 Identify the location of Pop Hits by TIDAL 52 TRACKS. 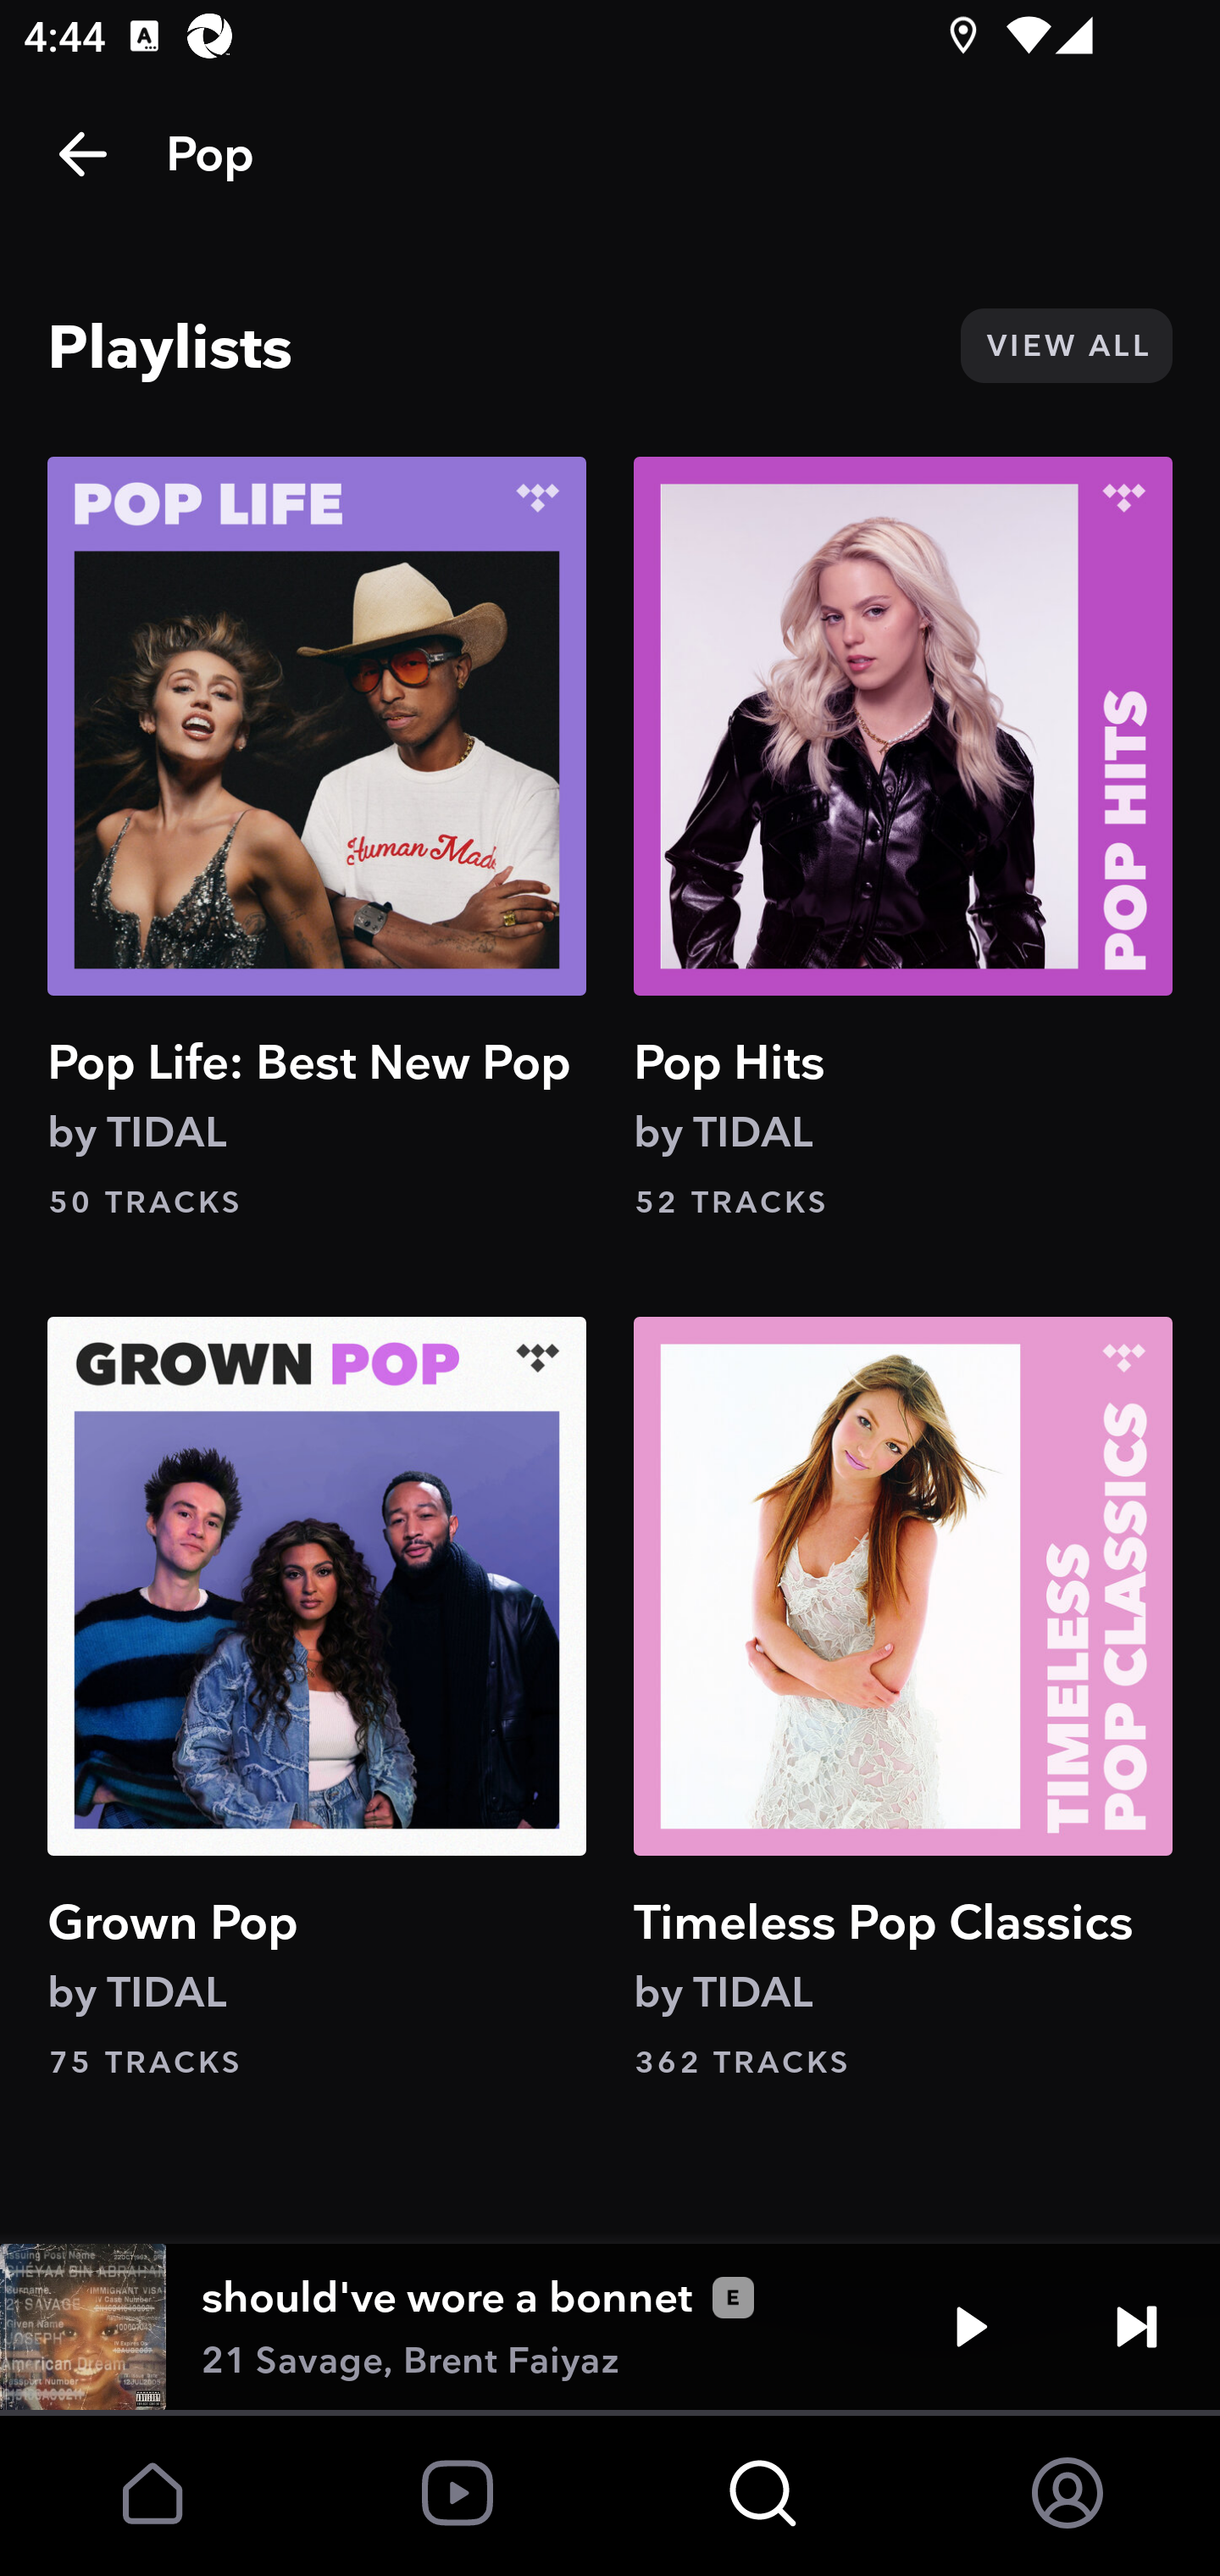
(902, 838).